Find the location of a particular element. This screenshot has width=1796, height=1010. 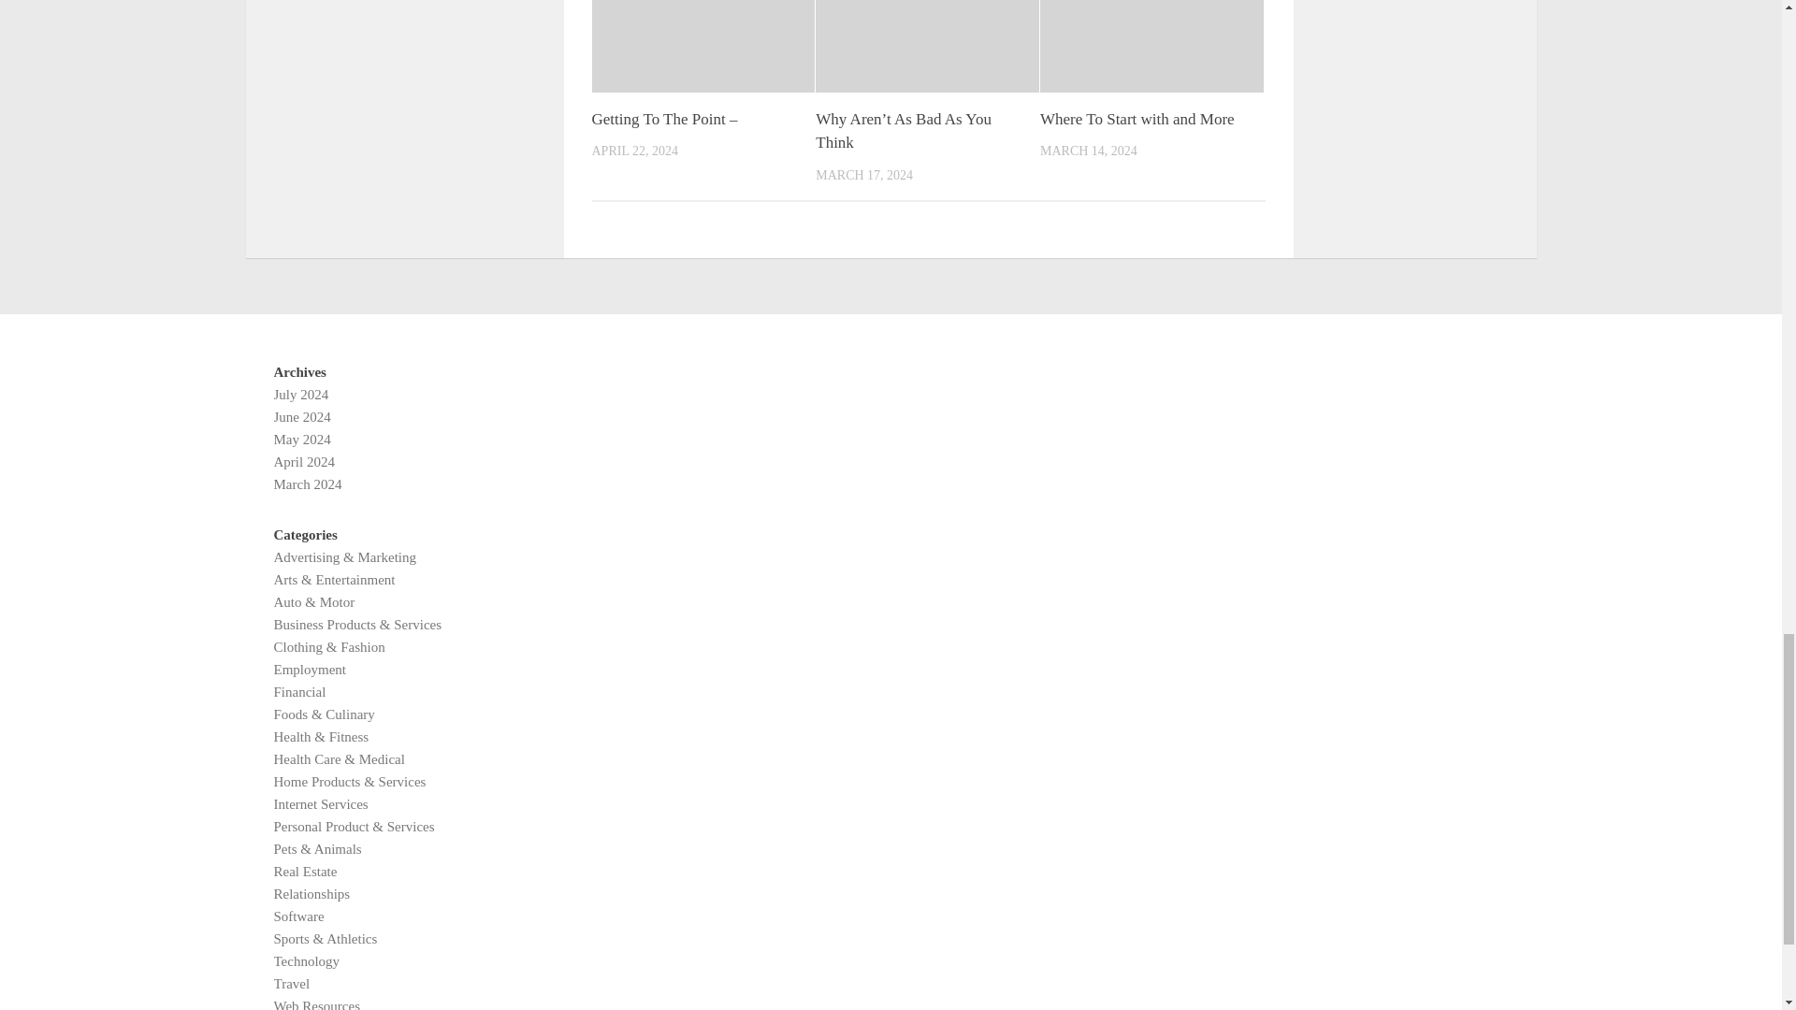

May 2024 is located at coordinates (301, 440).